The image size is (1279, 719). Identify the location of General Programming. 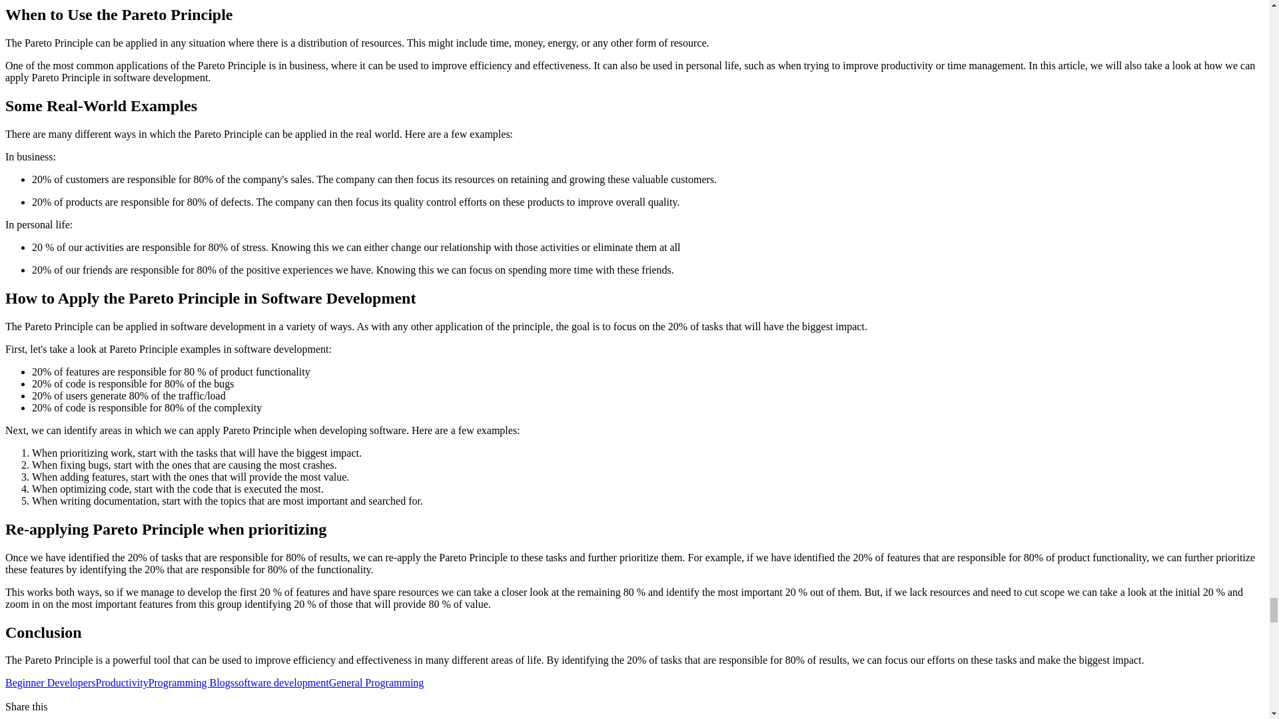
(376, 682).